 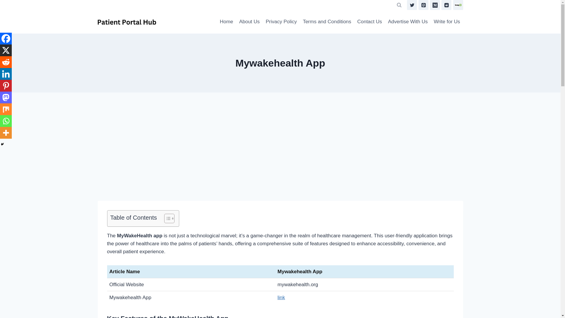 What do you see at coordinates (369, 22) in the screenshot?
I see `Contact Us` at bounding box center [369, 22].